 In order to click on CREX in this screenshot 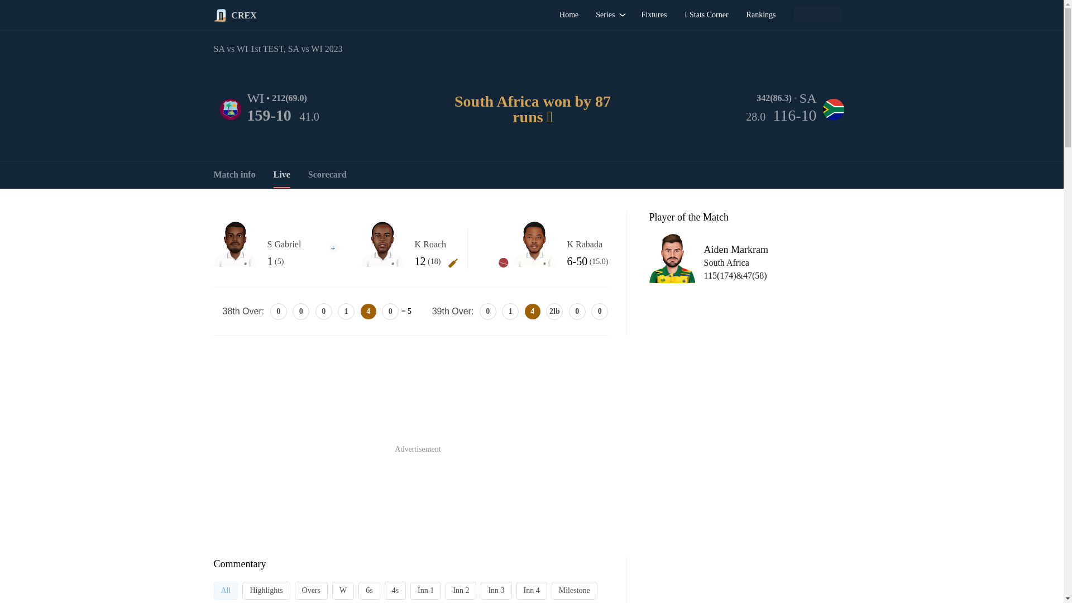, I will do `click(220, 16)`.